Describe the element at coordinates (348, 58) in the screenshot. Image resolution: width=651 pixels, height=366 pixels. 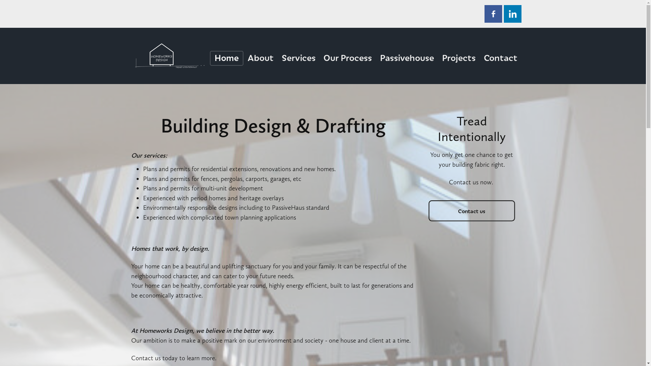
I see `Our Process` at that location.